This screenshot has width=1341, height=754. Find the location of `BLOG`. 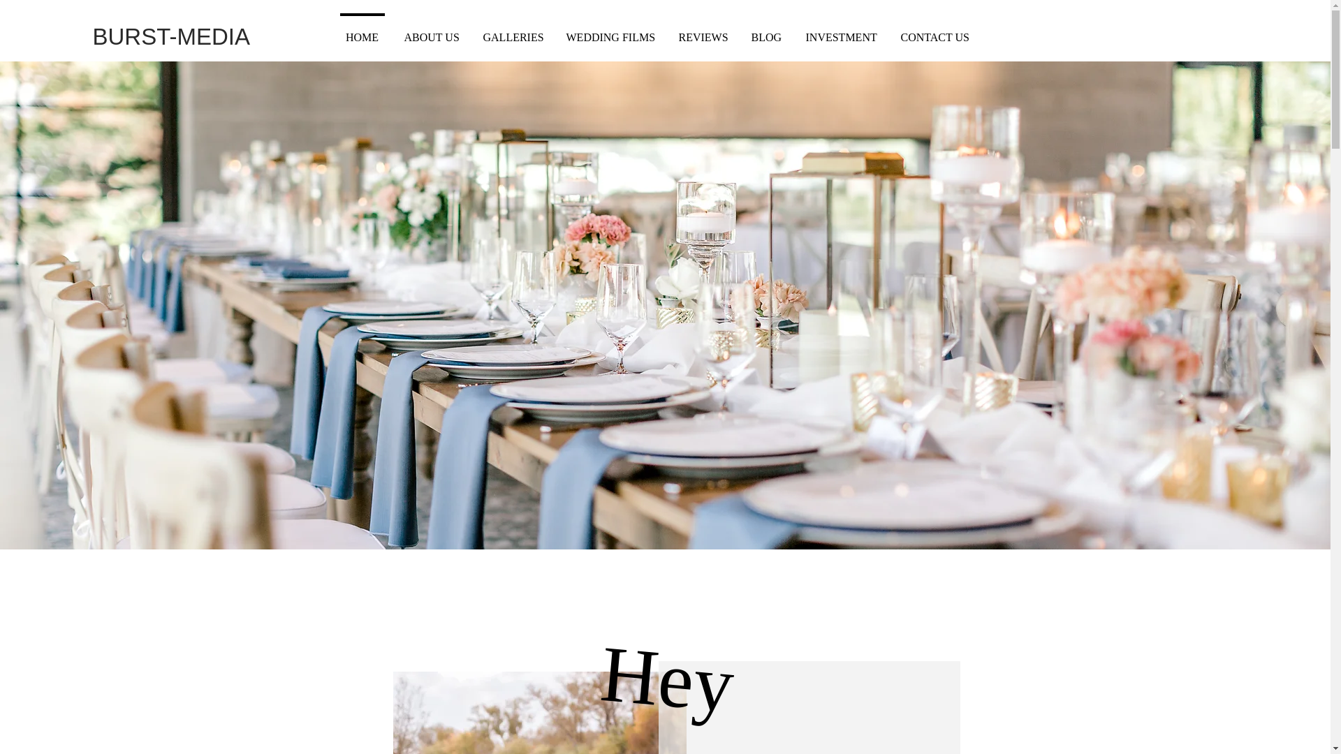

BLOG is located at coordinates (765, 31).